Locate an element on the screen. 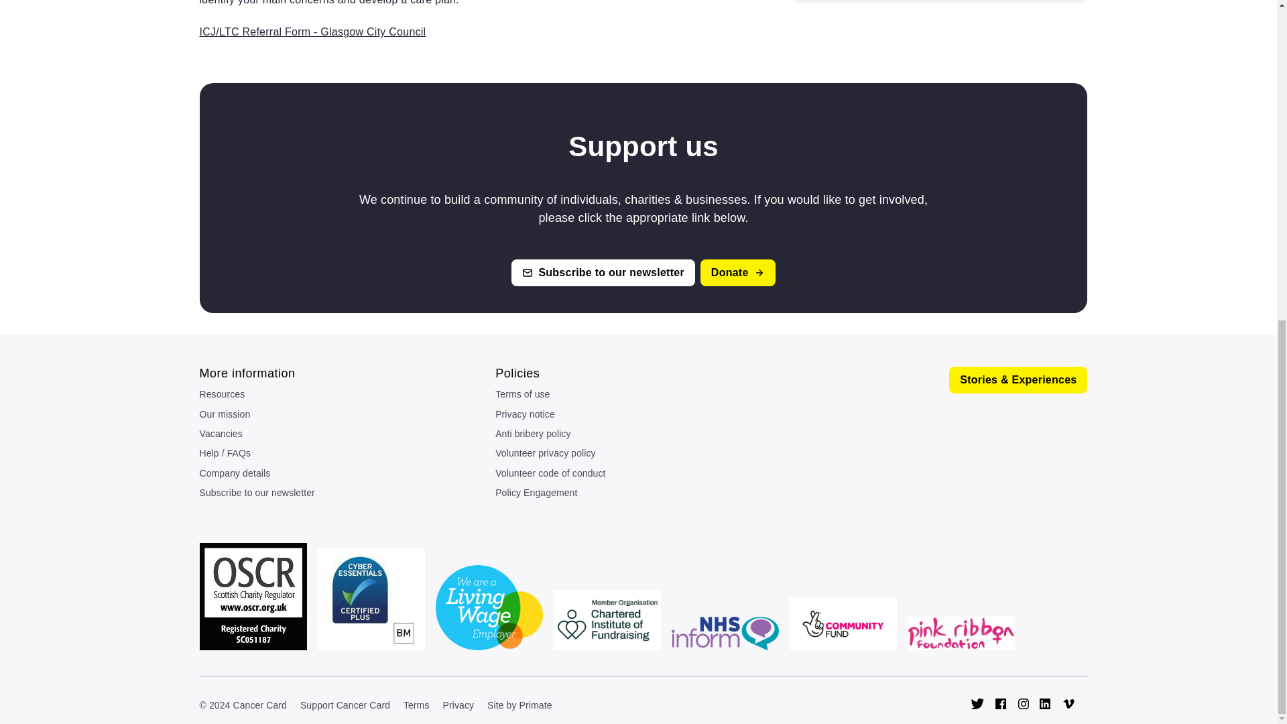 The height and width of the screenshot is (724, 1287). Subscribe to our newsletter is located at coordinates (603, 272).